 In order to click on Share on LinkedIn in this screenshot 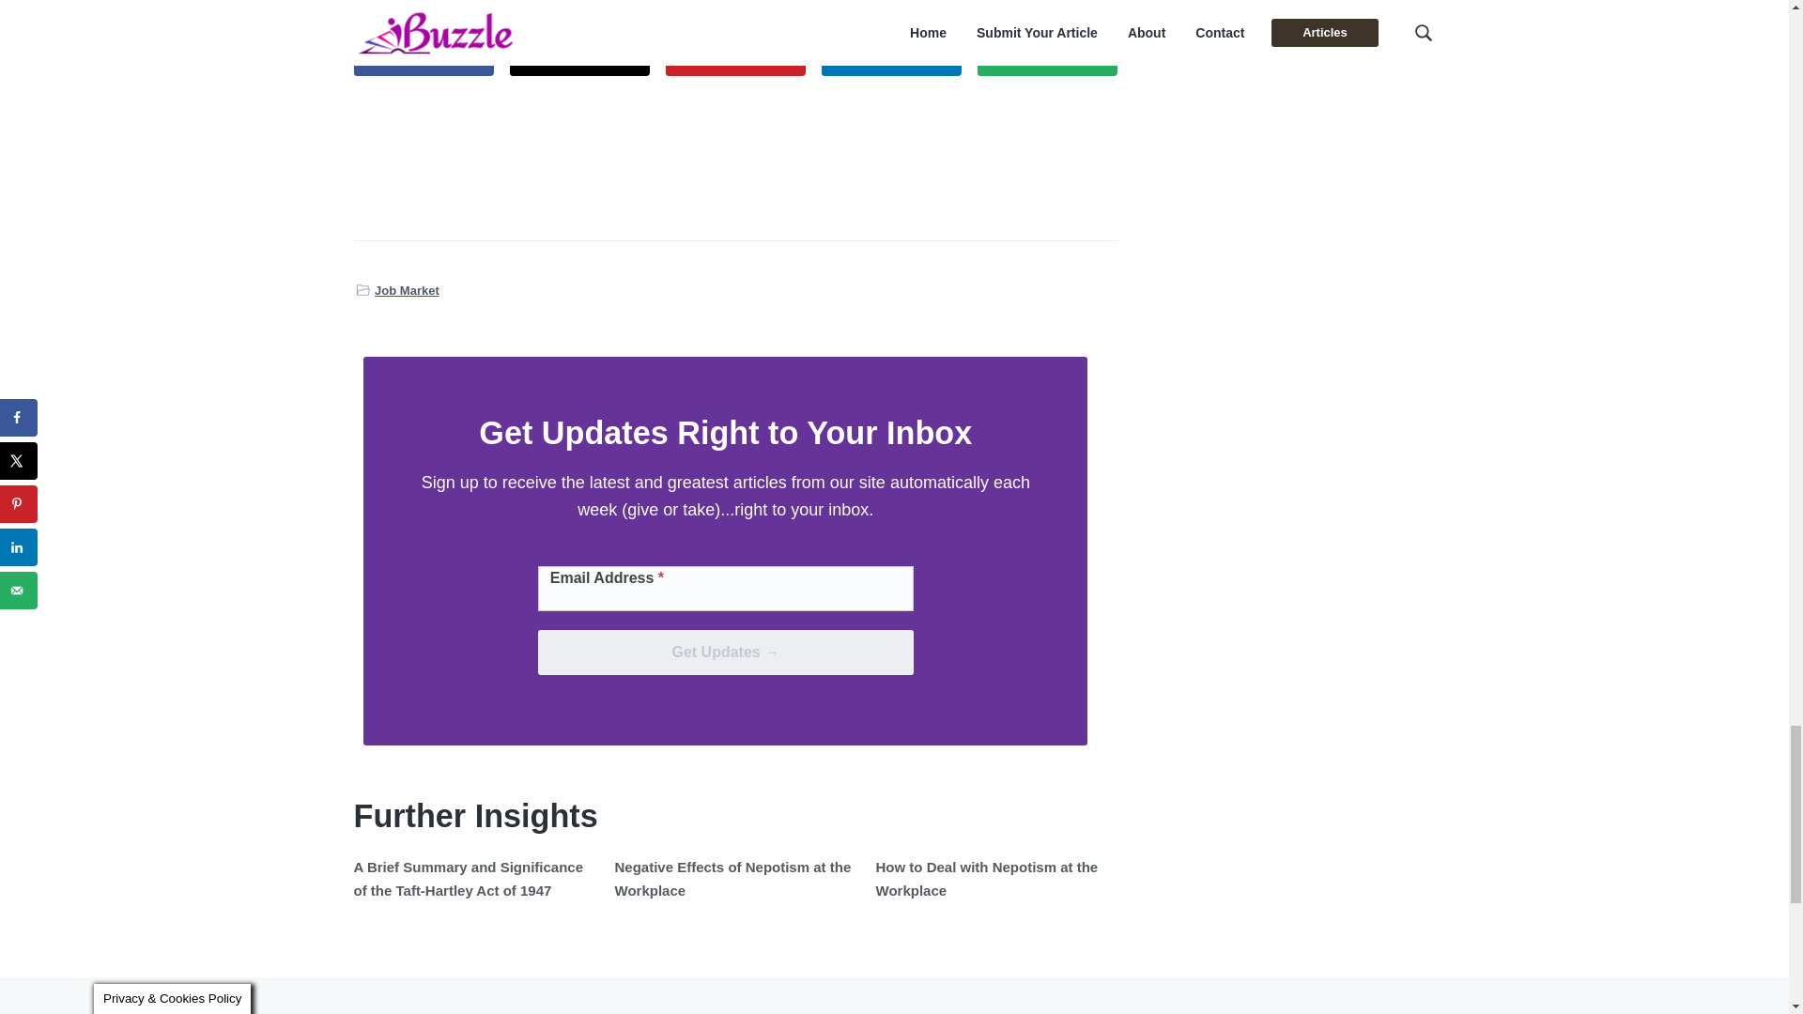, I will do `click(892, 57)`.